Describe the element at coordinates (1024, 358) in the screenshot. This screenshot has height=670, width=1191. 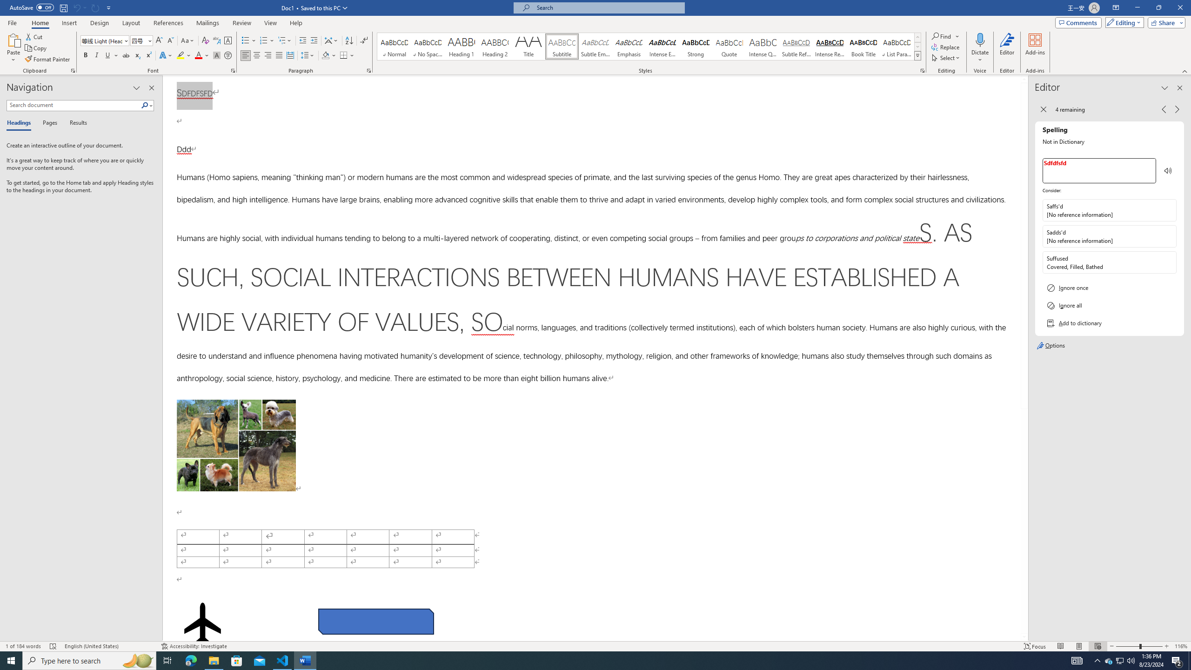
I see `Class: NetUIScrollBar` at that location.